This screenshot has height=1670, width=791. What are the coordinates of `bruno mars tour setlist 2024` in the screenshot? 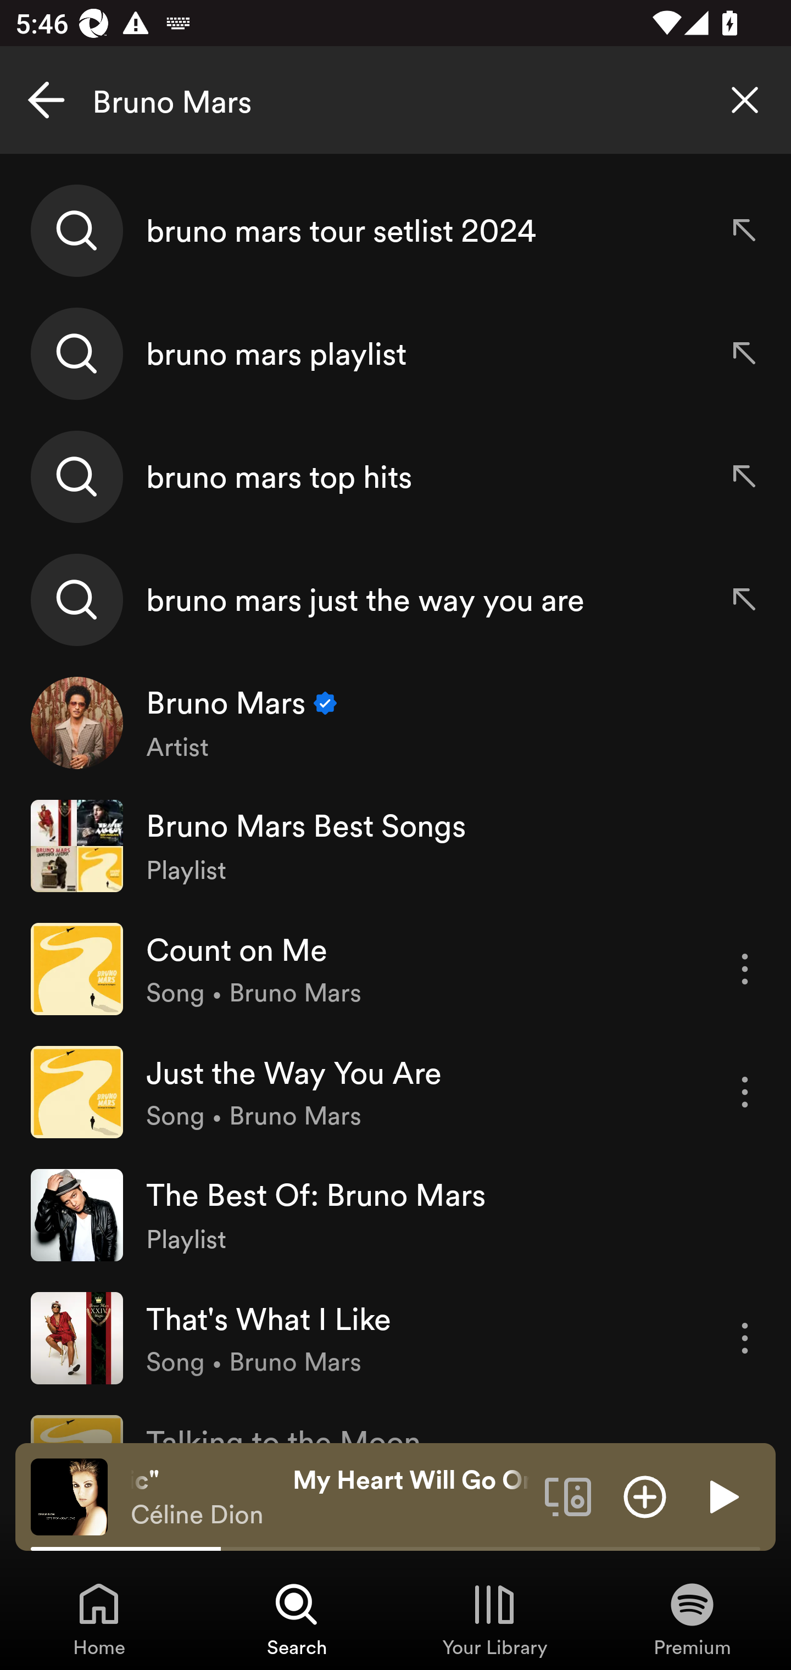 It's located at (396, 231).